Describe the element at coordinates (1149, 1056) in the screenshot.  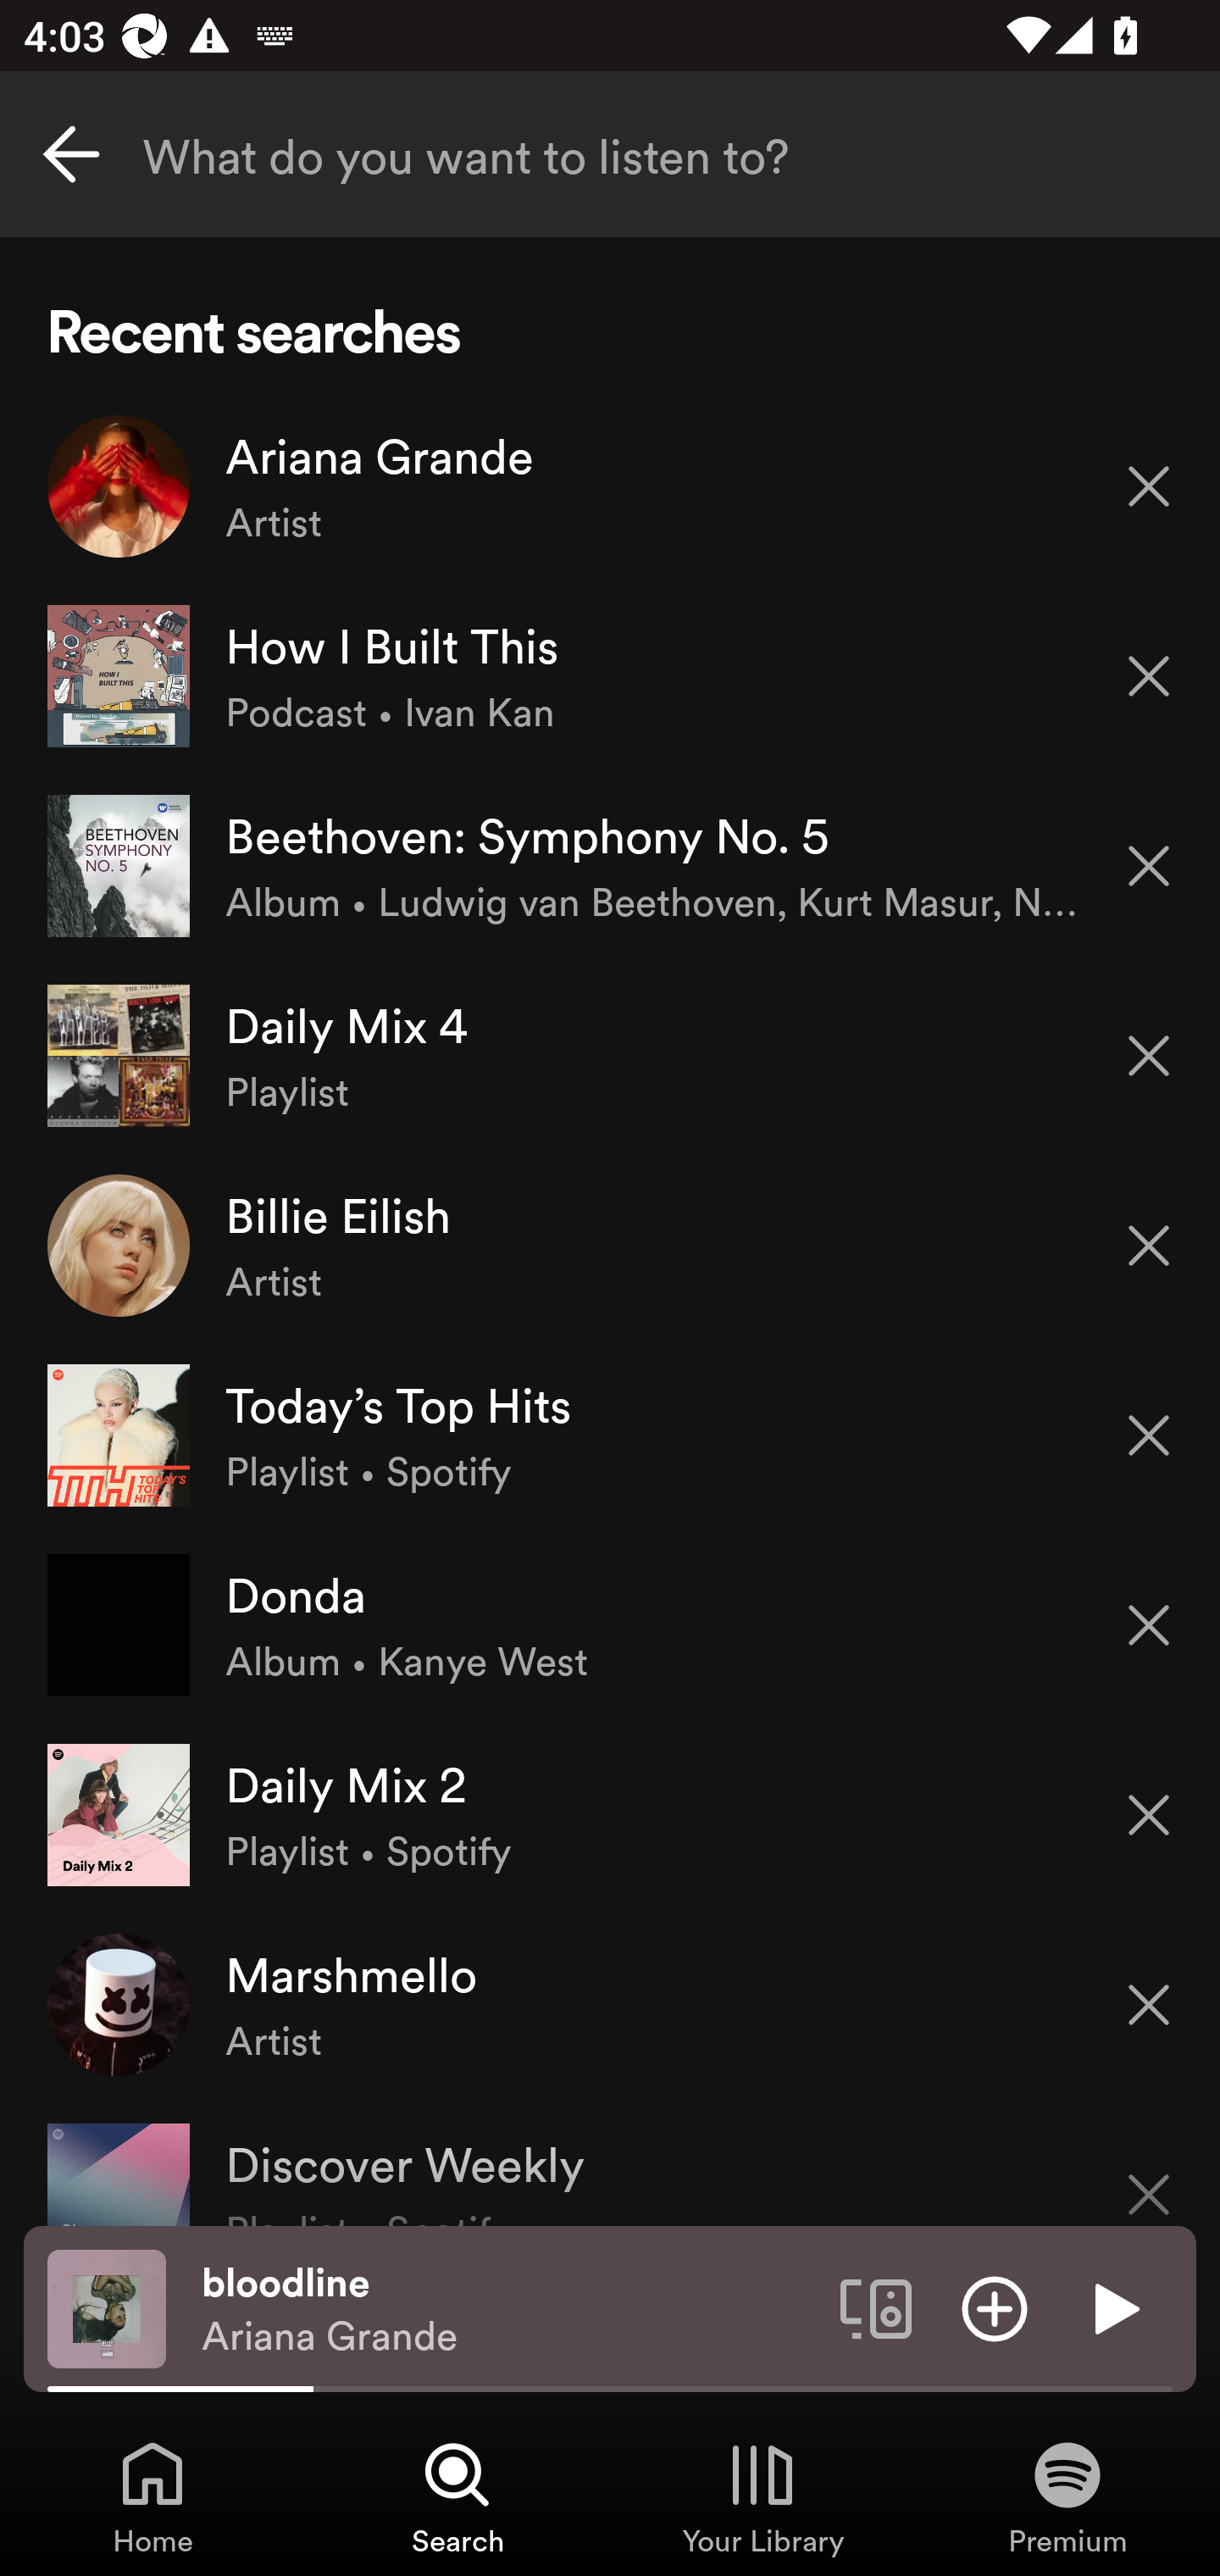
I see `Remove` at that location.